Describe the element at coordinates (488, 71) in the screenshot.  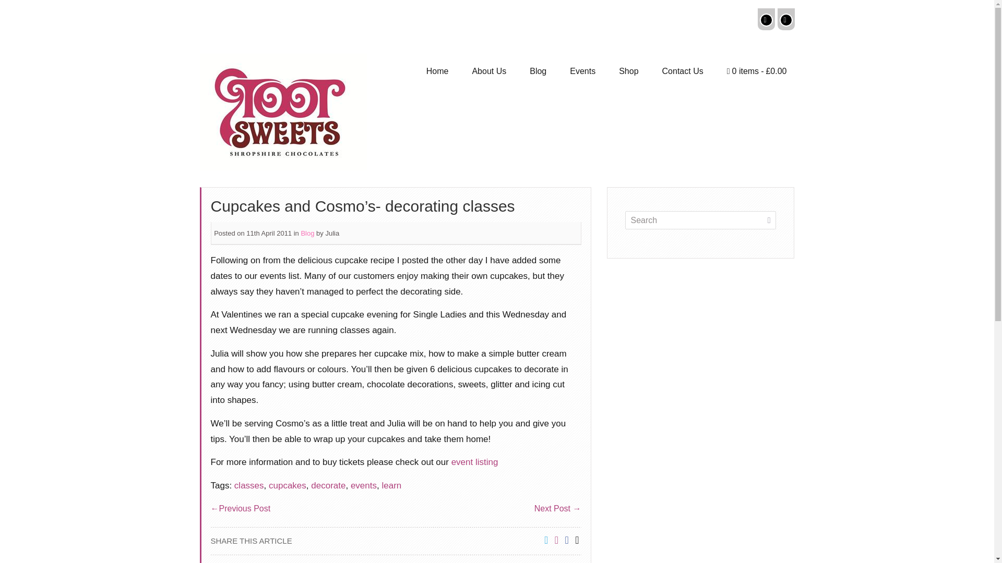
I see `About Us` at that location.